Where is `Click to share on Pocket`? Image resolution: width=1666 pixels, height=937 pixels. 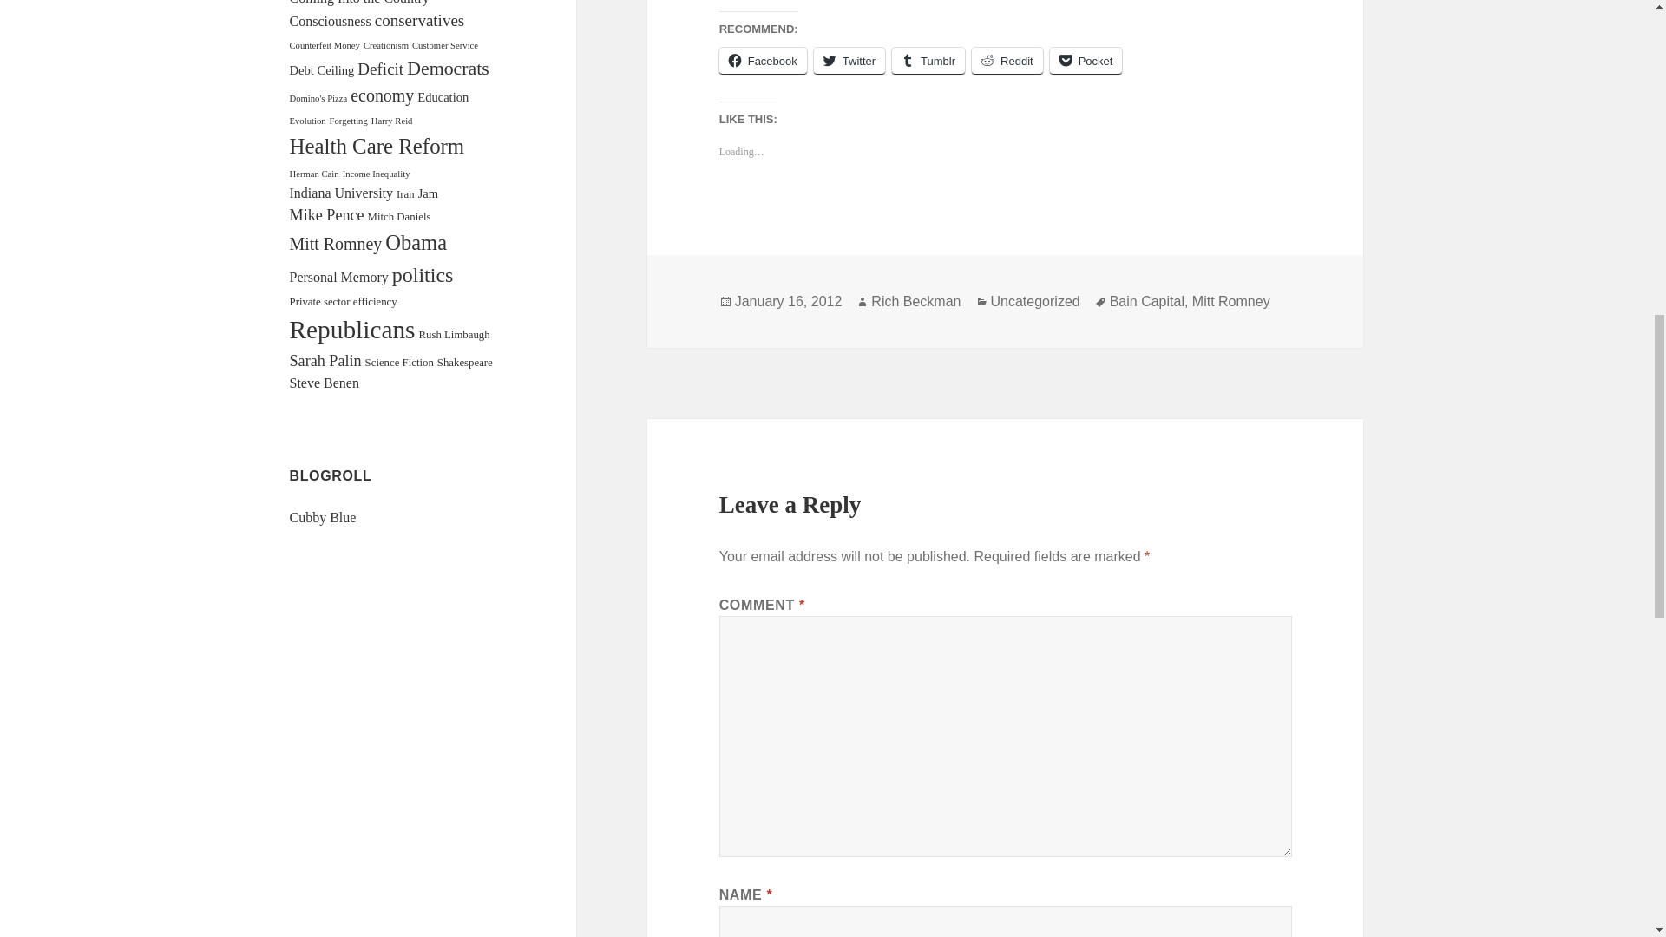 Click to share on Pocket is located at coordinates (1086, 61).